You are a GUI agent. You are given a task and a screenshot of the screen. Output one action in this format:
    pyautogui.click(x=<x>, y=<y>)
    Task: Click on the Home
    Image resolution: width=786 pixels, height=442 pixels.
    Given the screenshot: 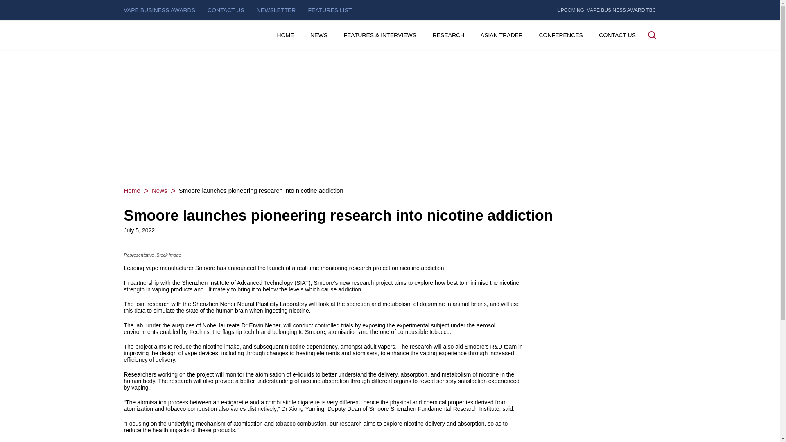 What is the action you would take?
    pyautogui.click(x=131, y=190)
    